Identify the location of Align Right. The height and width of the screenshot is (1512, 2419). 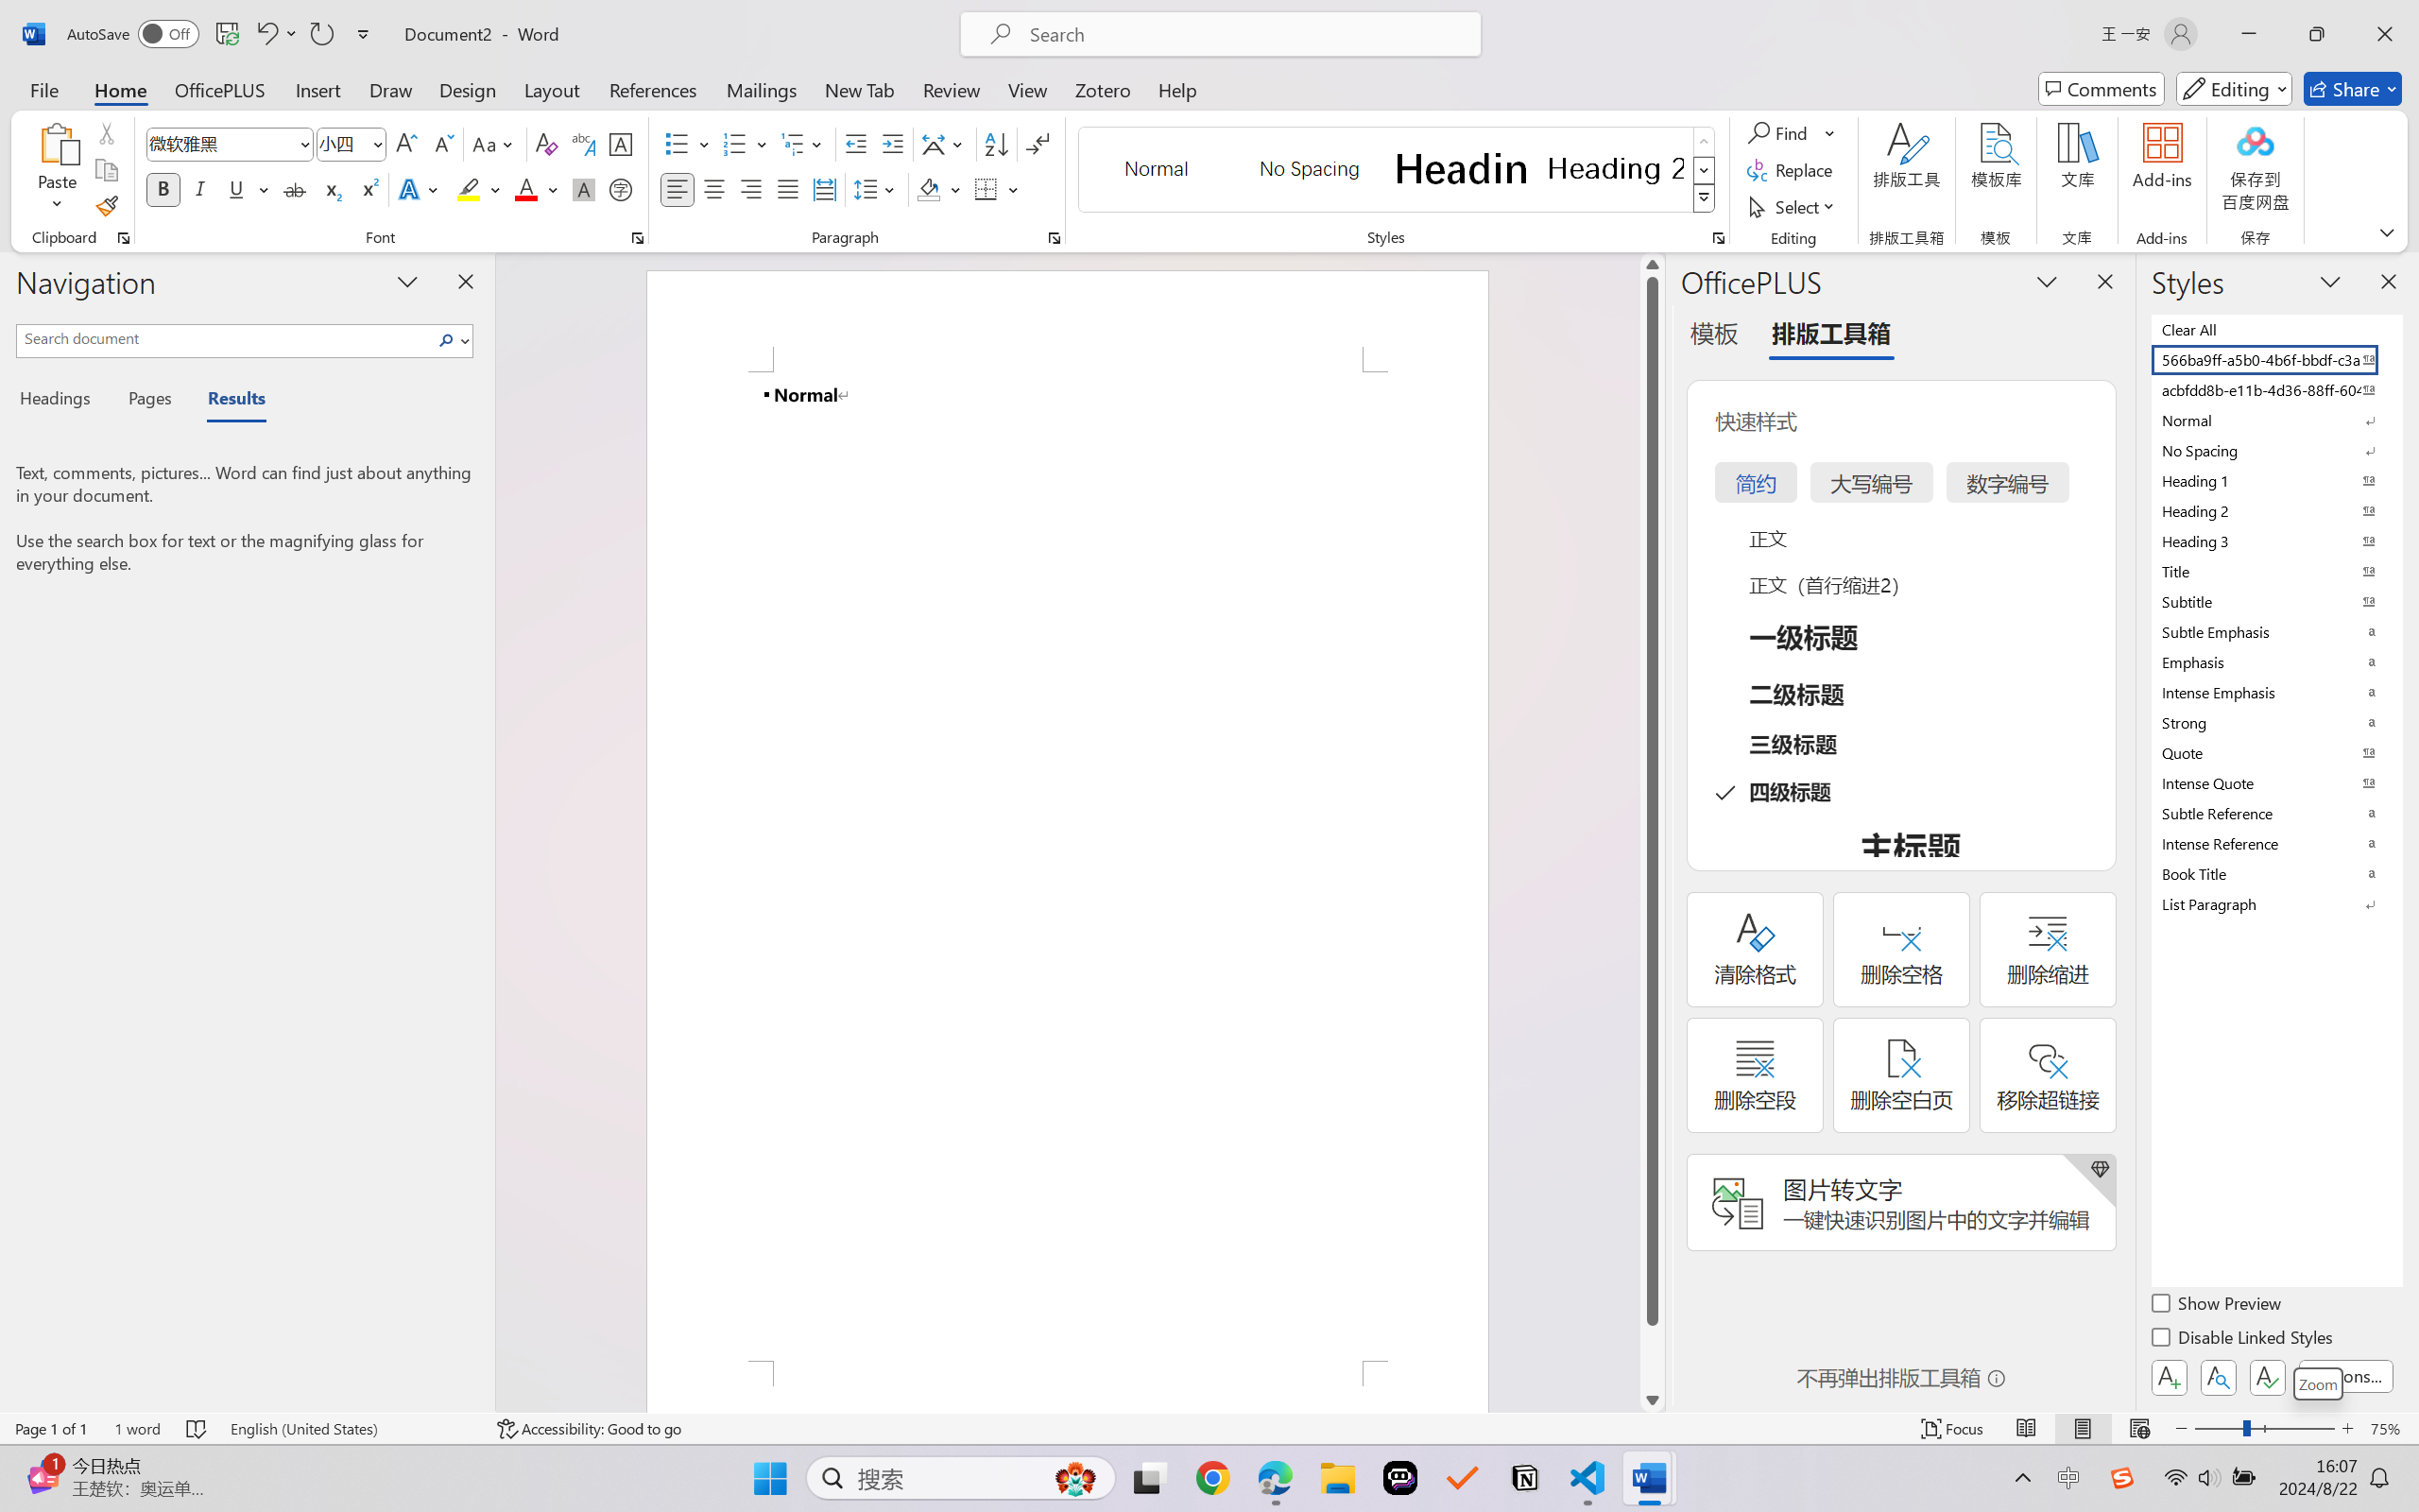
(752, 189).